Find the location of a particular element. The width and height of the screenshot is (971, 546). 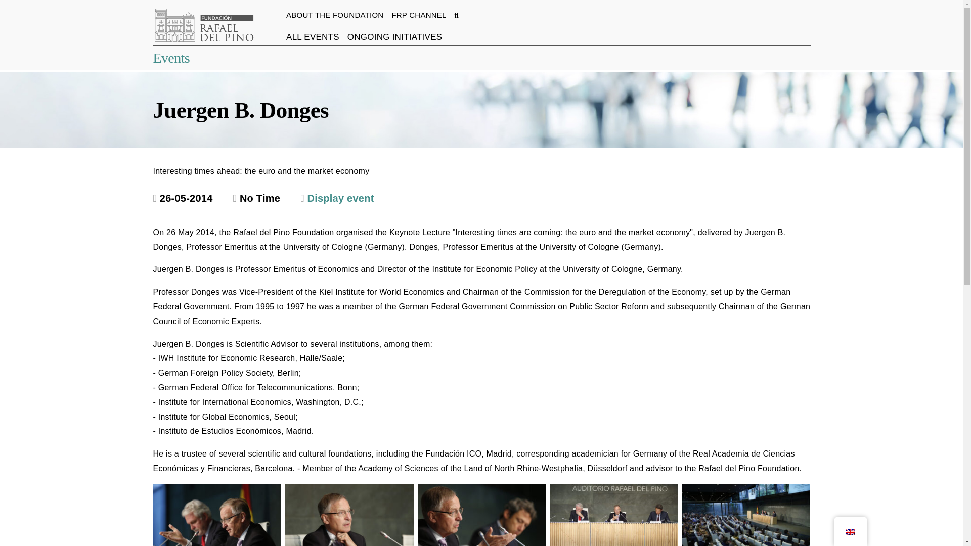

Home Events is located at coordinates (171, 58).